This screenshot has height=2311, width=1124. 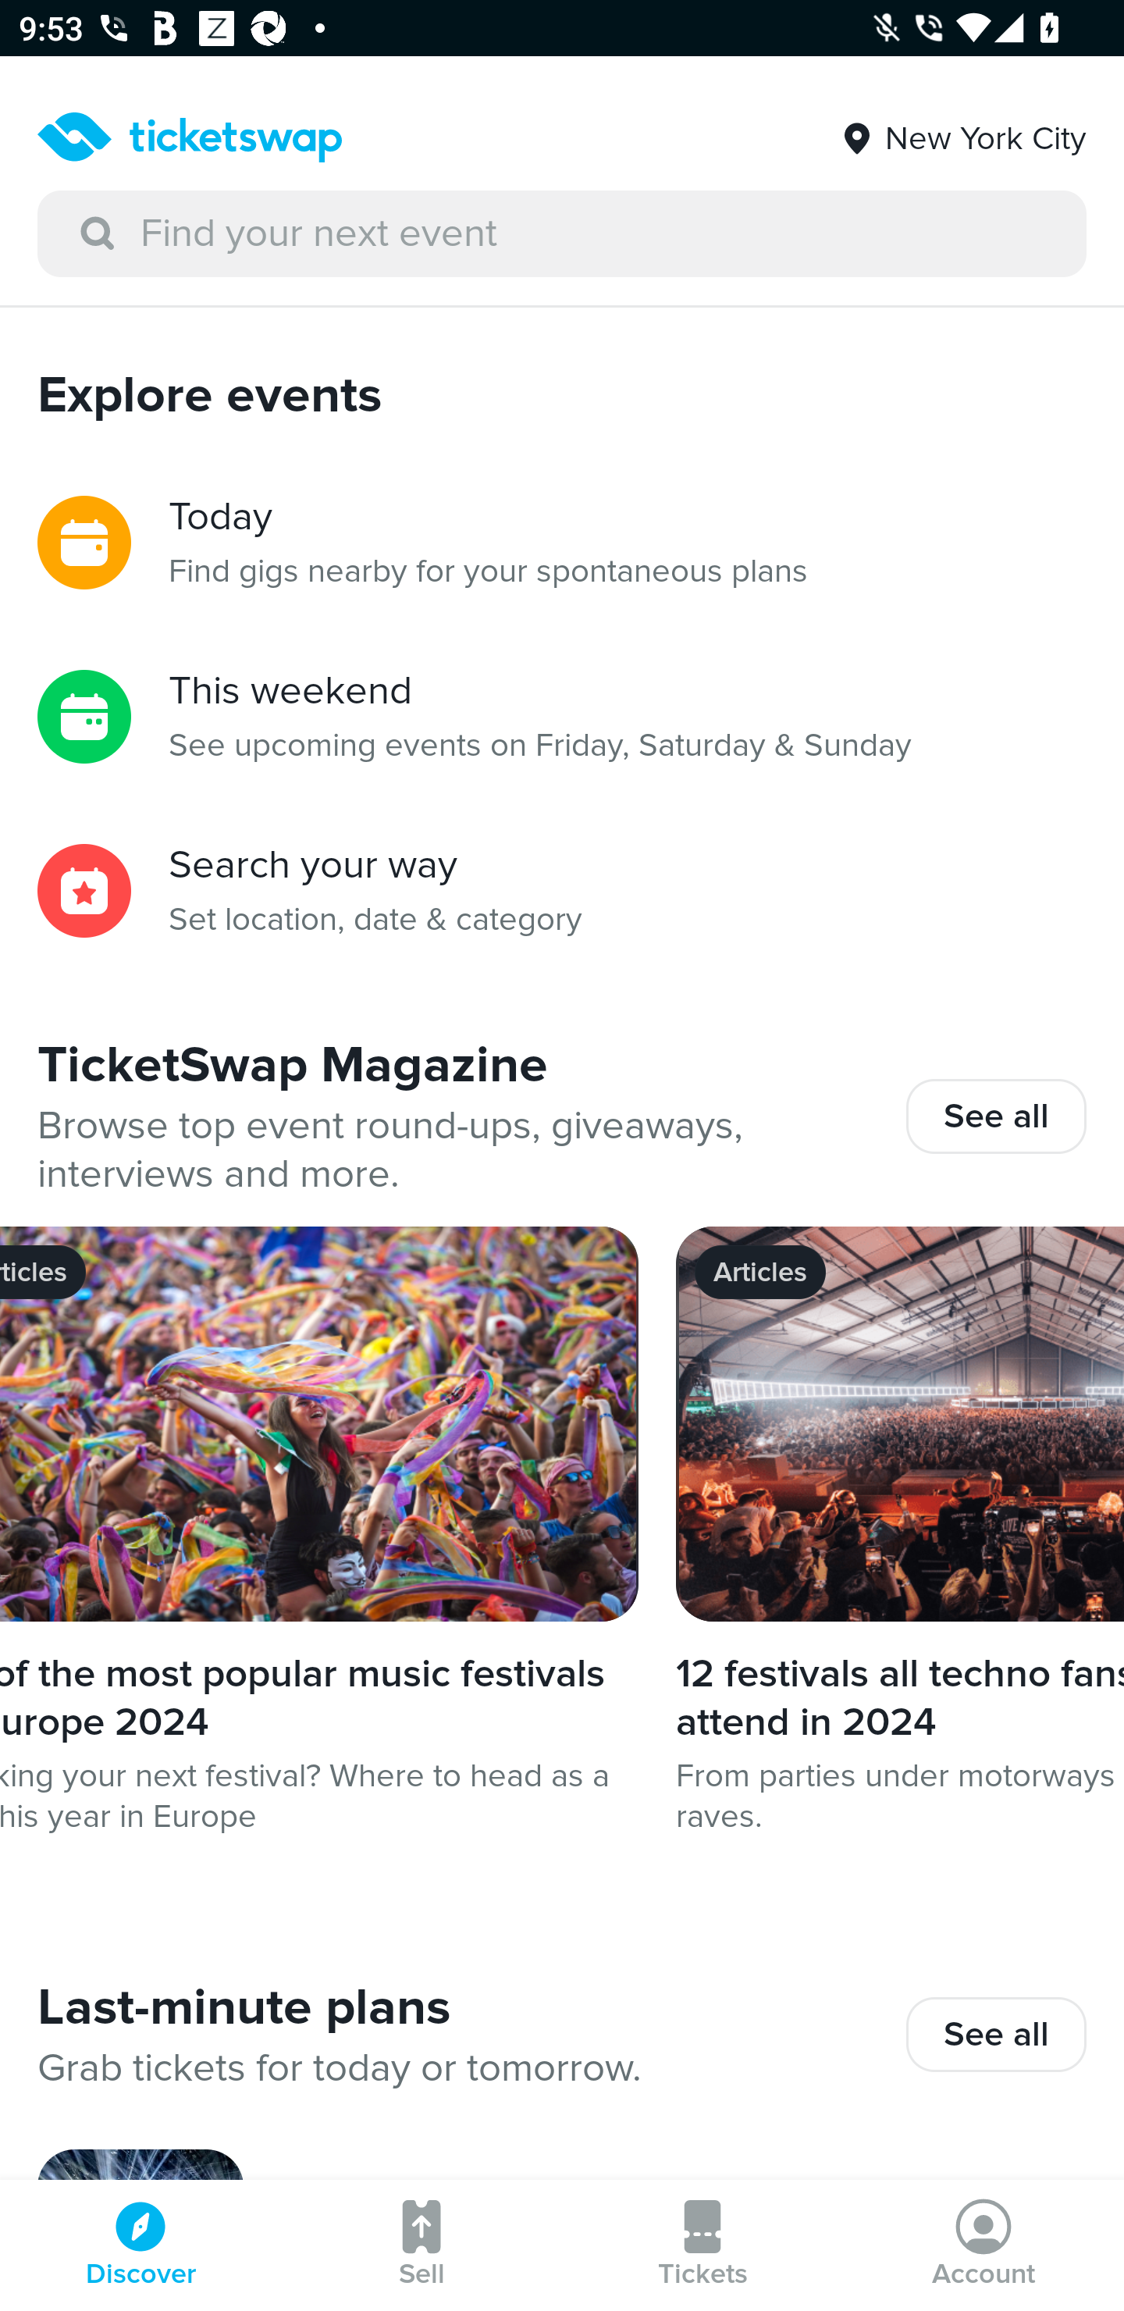 I want to click on New York City, so click(x=962, y=129).